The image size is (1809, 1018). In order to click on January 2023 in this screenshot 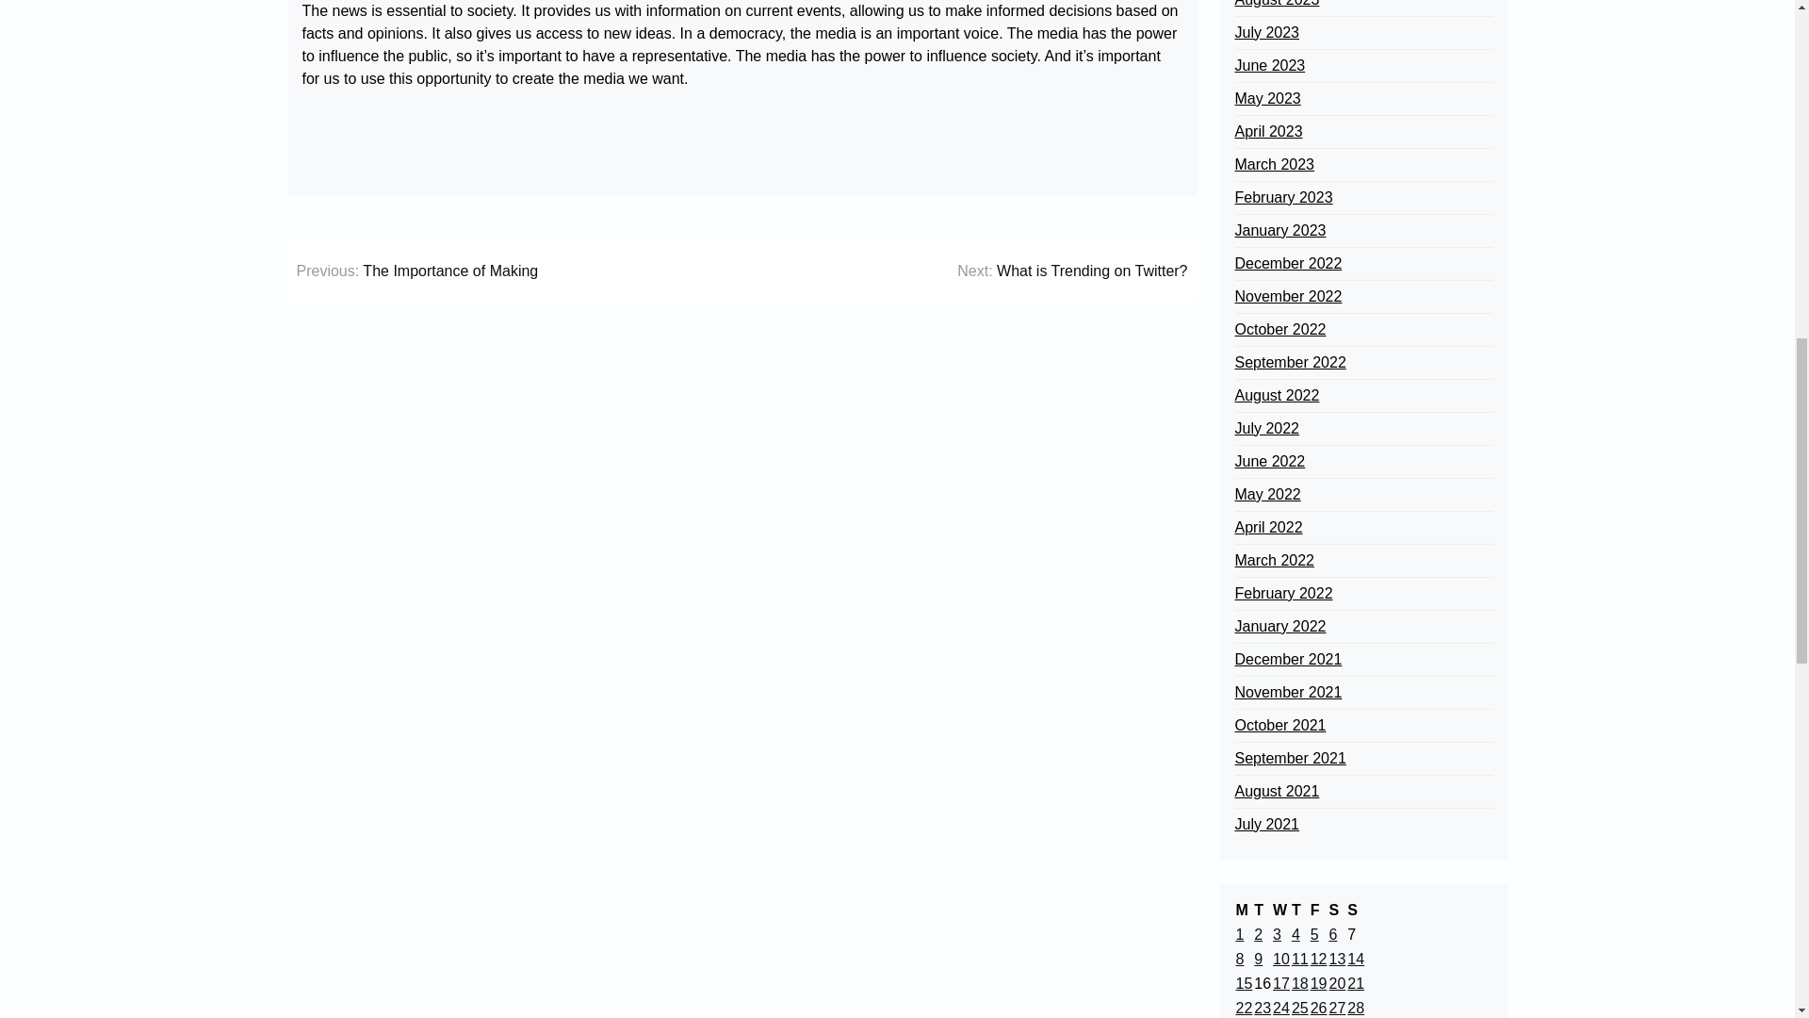, I will do `click(1279, 231)`.